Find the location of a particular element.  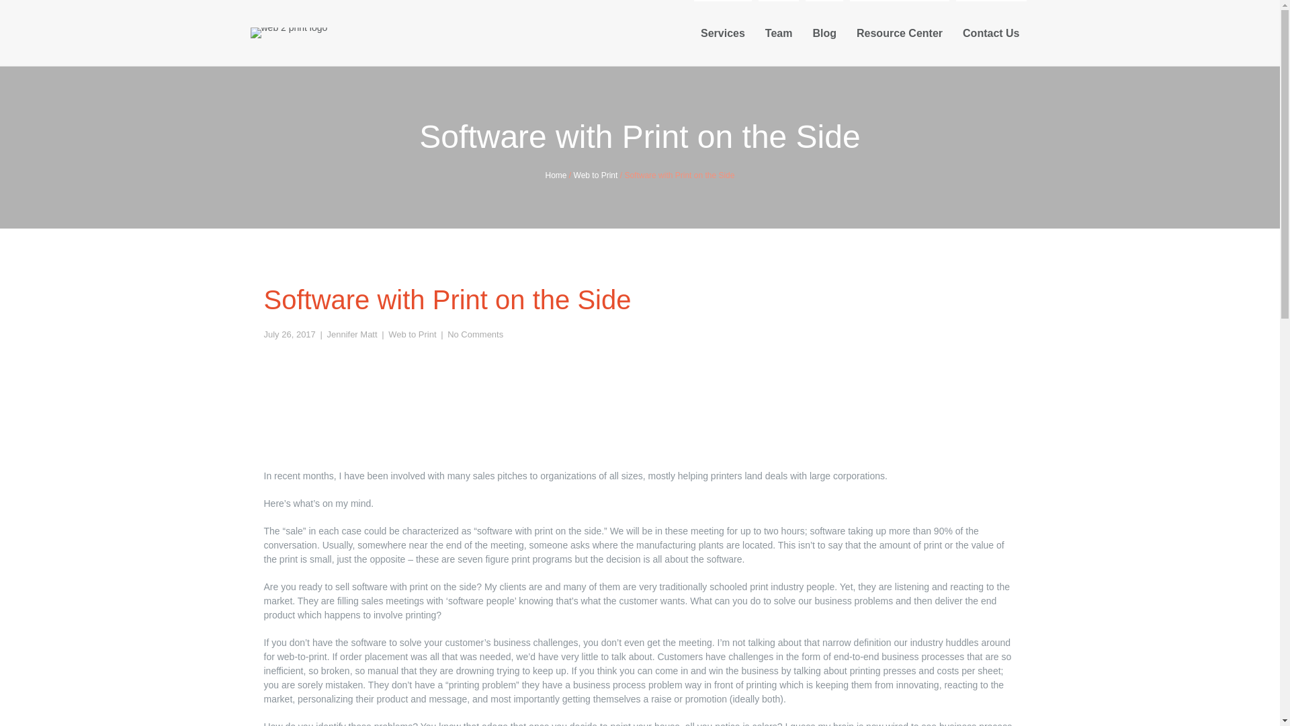

Resource Center is located at coordinates (900, 33).